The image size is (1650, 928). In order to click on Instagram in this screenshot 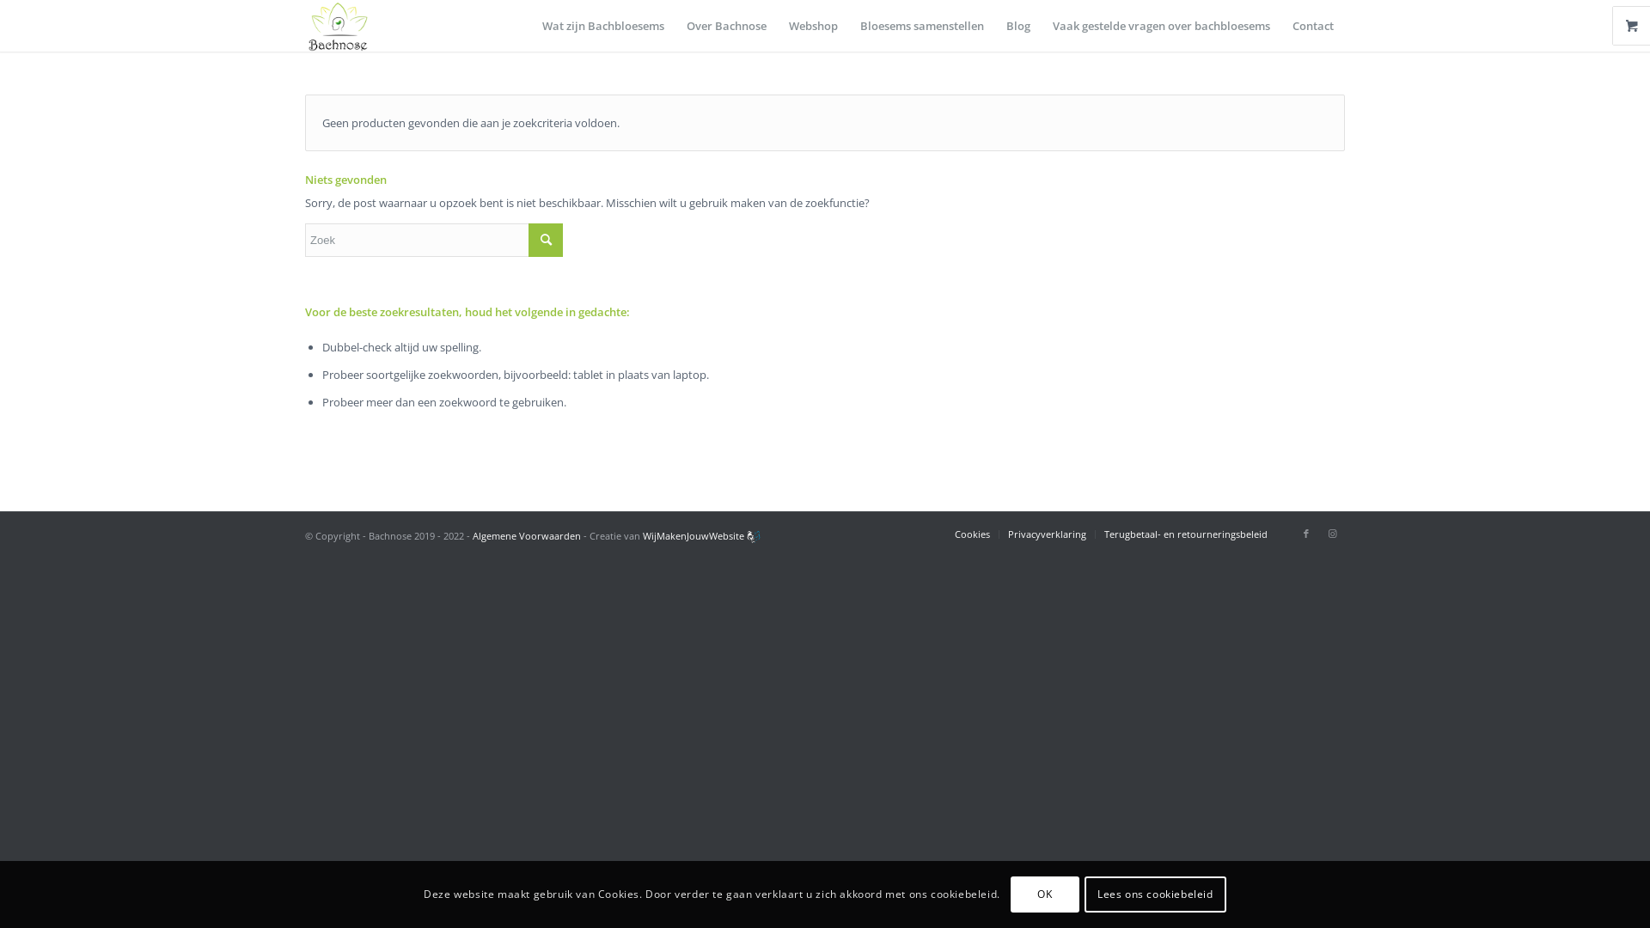, I will do `click(1332, 534)`.